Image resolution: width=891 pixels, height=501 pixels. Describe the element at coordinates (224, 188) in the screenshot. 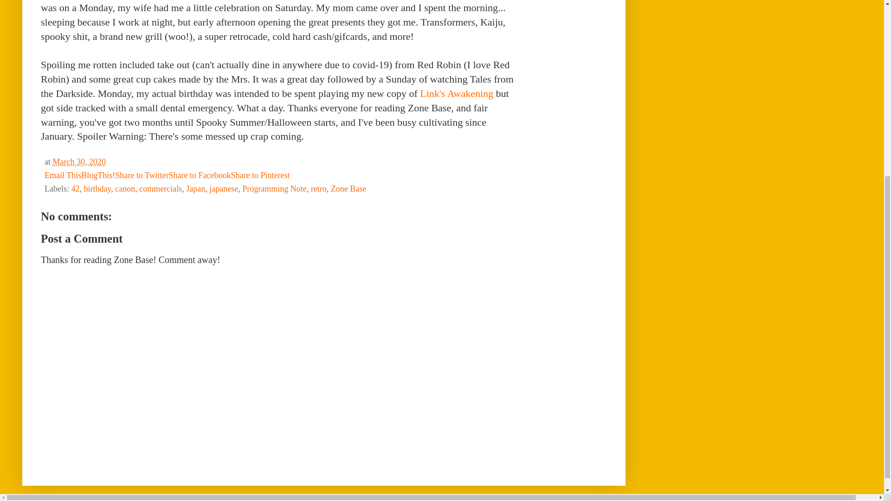

I see `japanese` at that location.